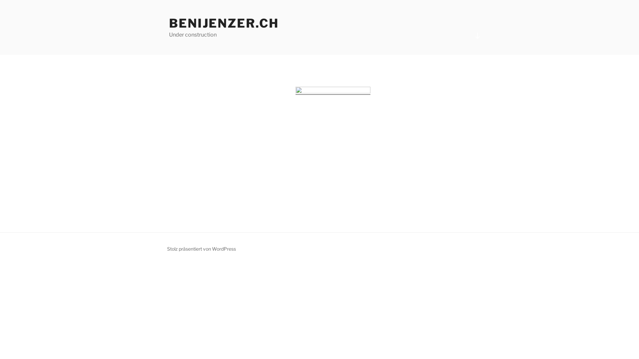 This screenshot has height=359, width=639. I want to click on Zum Inhalt springen, so click(0, 0).